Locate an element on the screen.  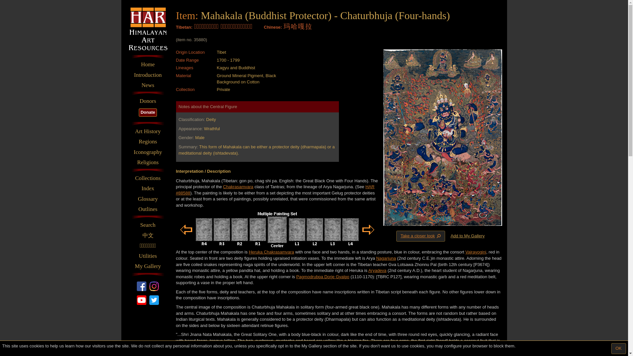
Regions is located at coordinates (148, 141).